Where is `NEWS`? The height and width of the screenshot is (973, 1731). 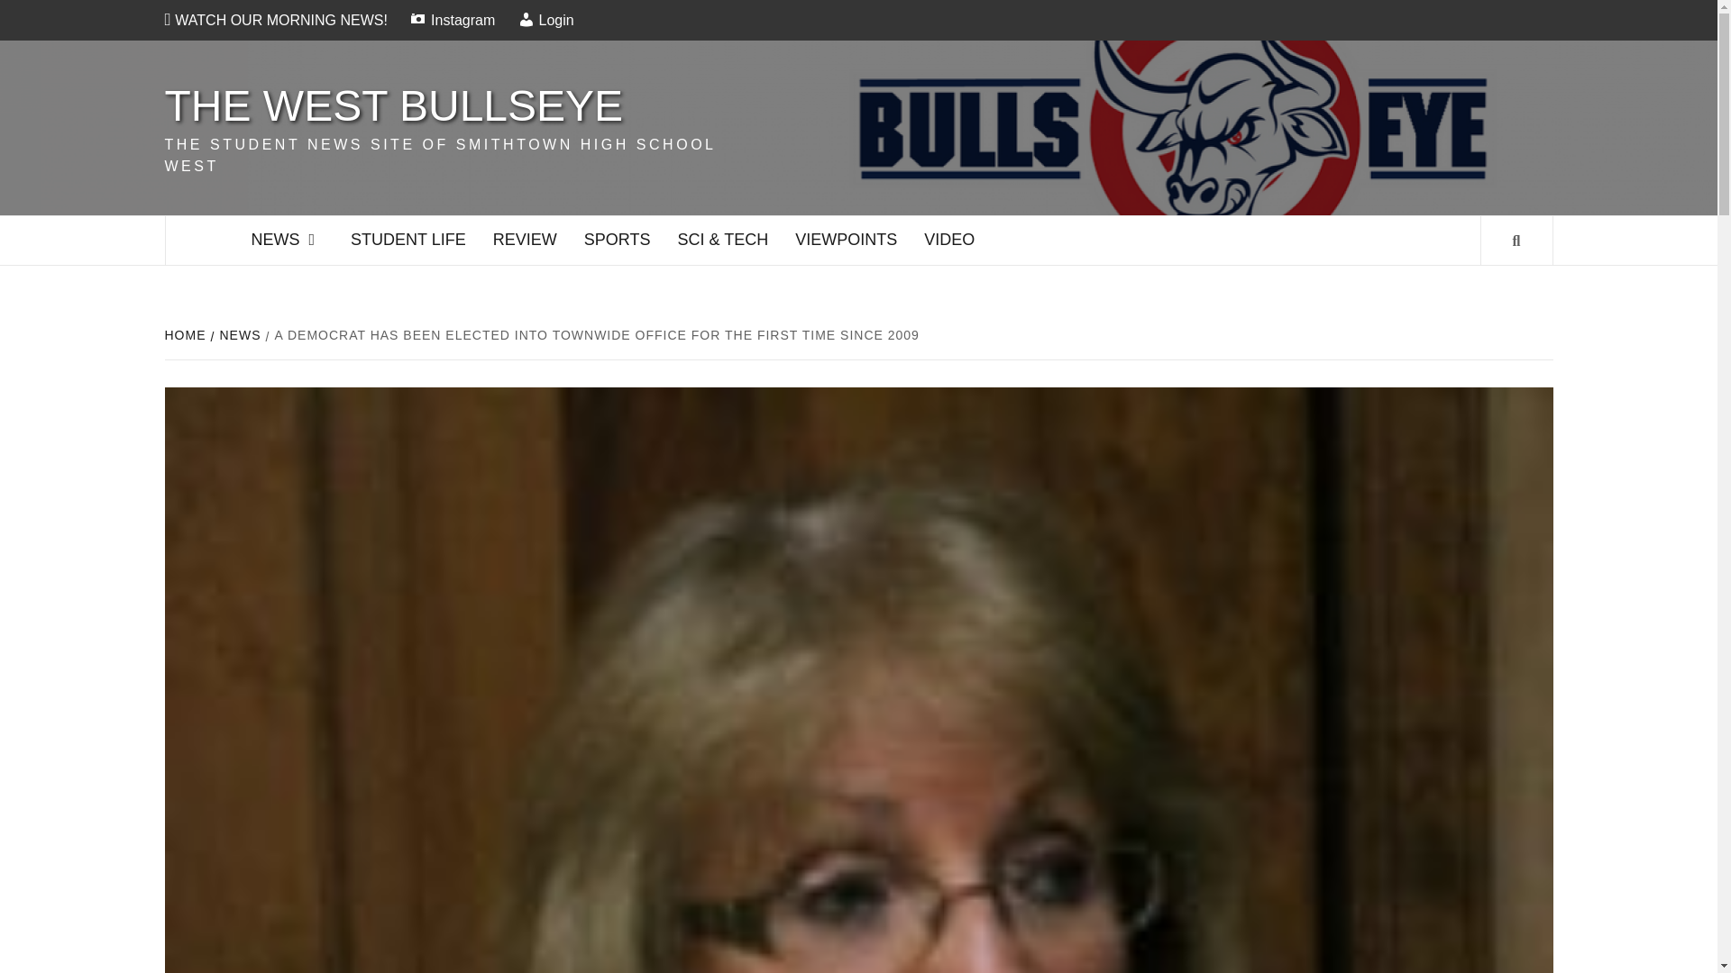
NEWS is located at coordinates (238, 335).